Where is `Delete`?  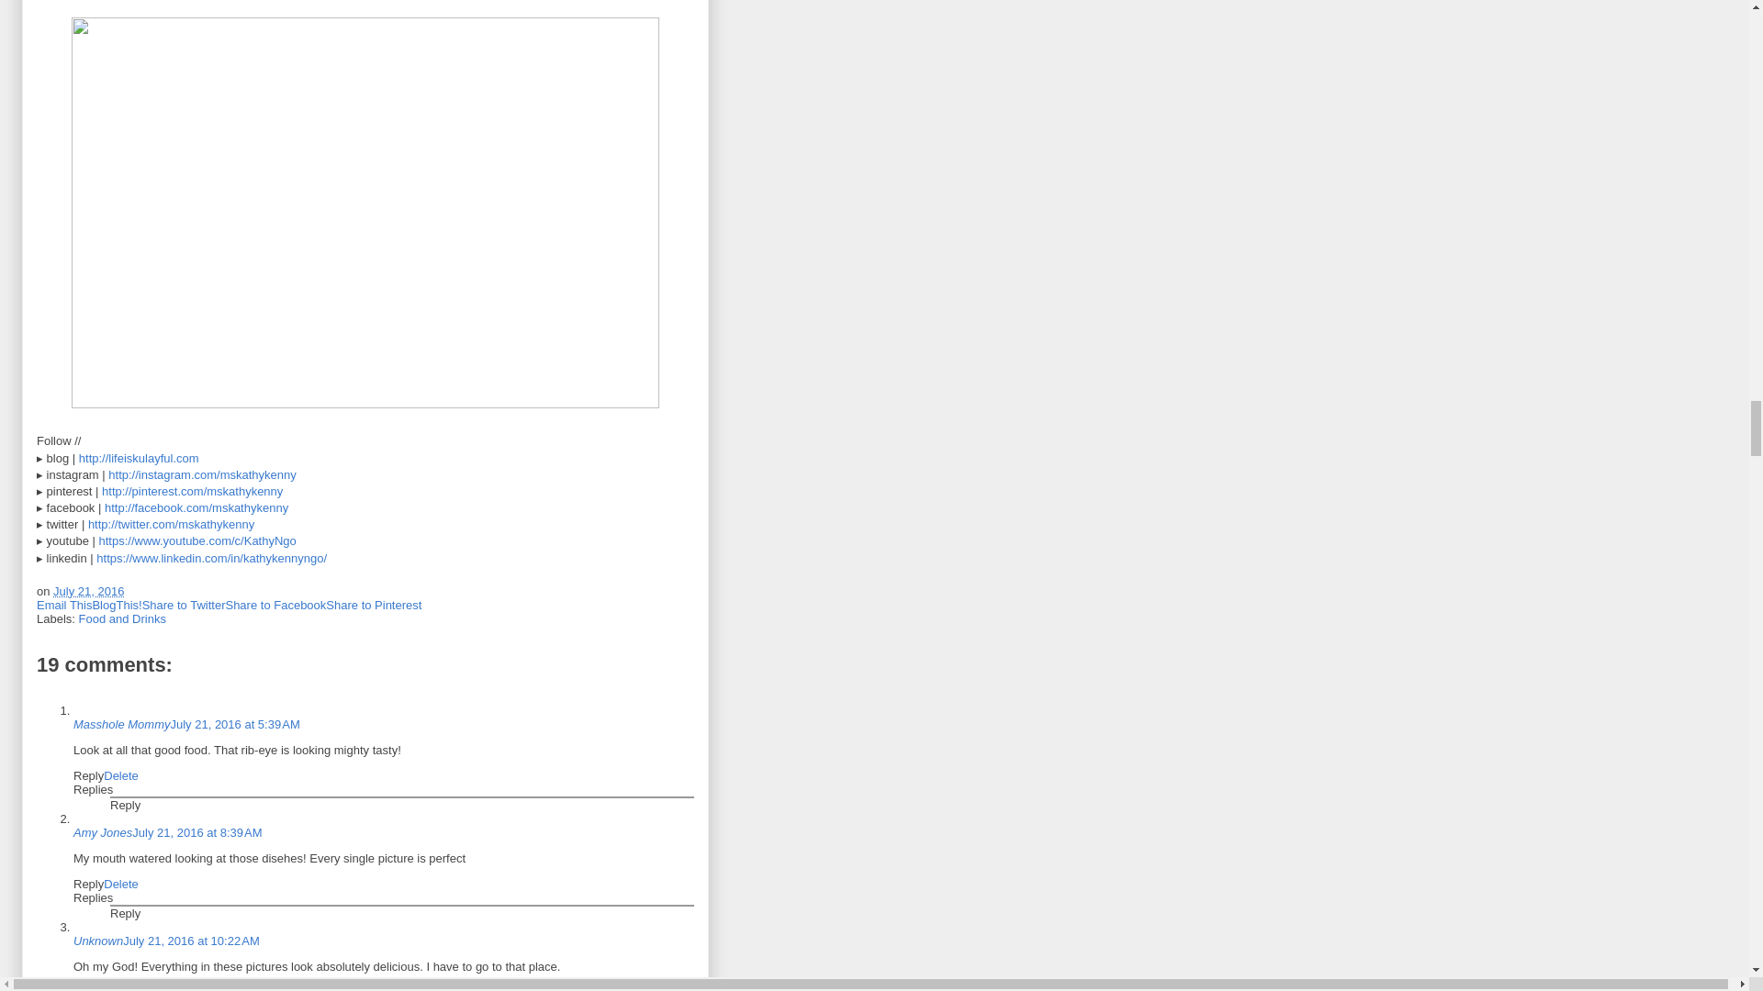
Delete is located at coordinates (121, 776).